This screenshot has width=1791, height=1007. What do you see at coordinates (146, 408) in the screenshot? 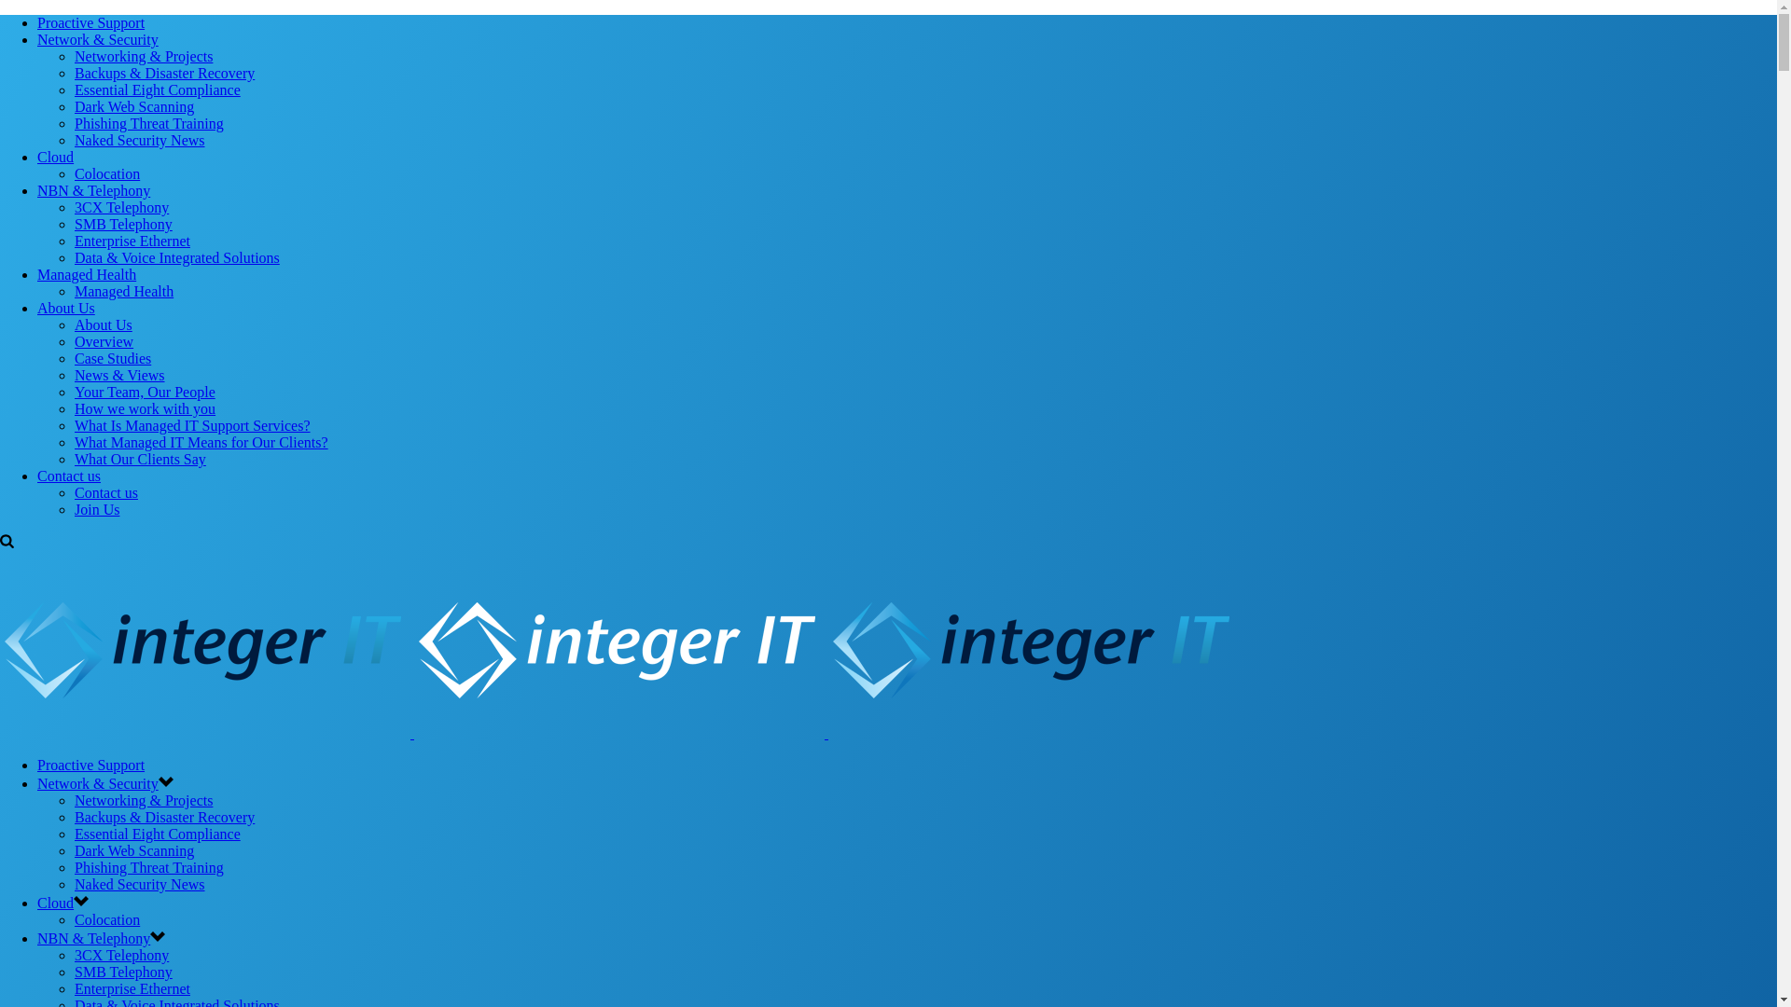
I see `How we work with you` at bounding box center [146, 408].